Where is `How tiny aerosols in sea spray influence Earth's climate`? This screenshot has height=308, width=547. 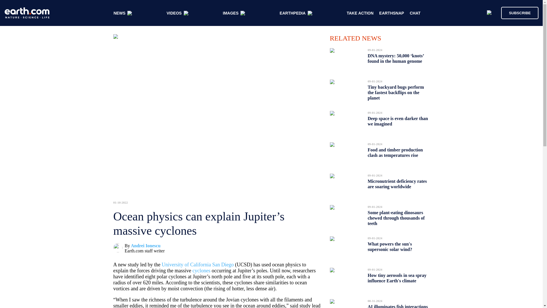 How tiny aerosols in sea spray influence Earth's climate is located at coordinates (397, 278).